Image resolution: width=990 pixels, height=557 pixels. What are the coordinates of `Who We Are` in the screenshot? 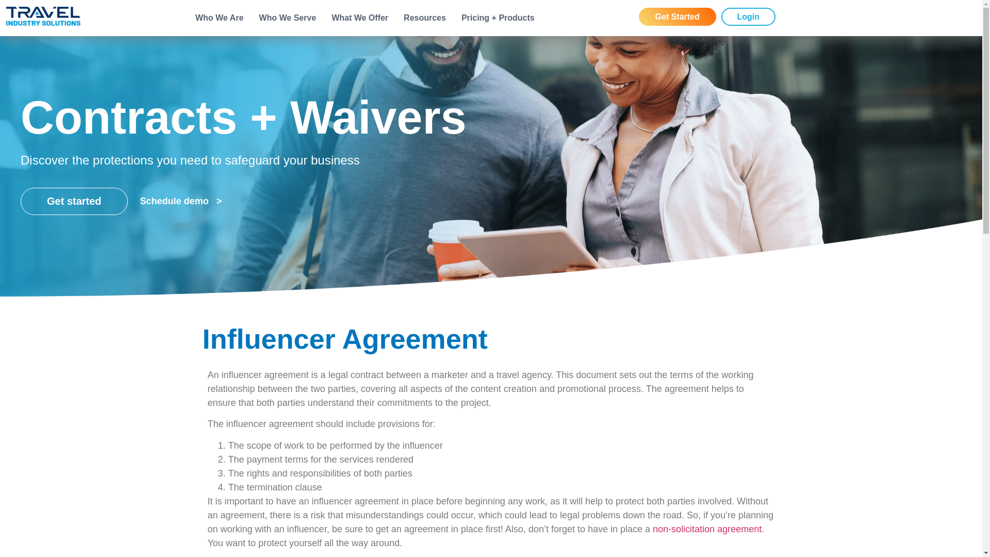 It's located at (271, 54).